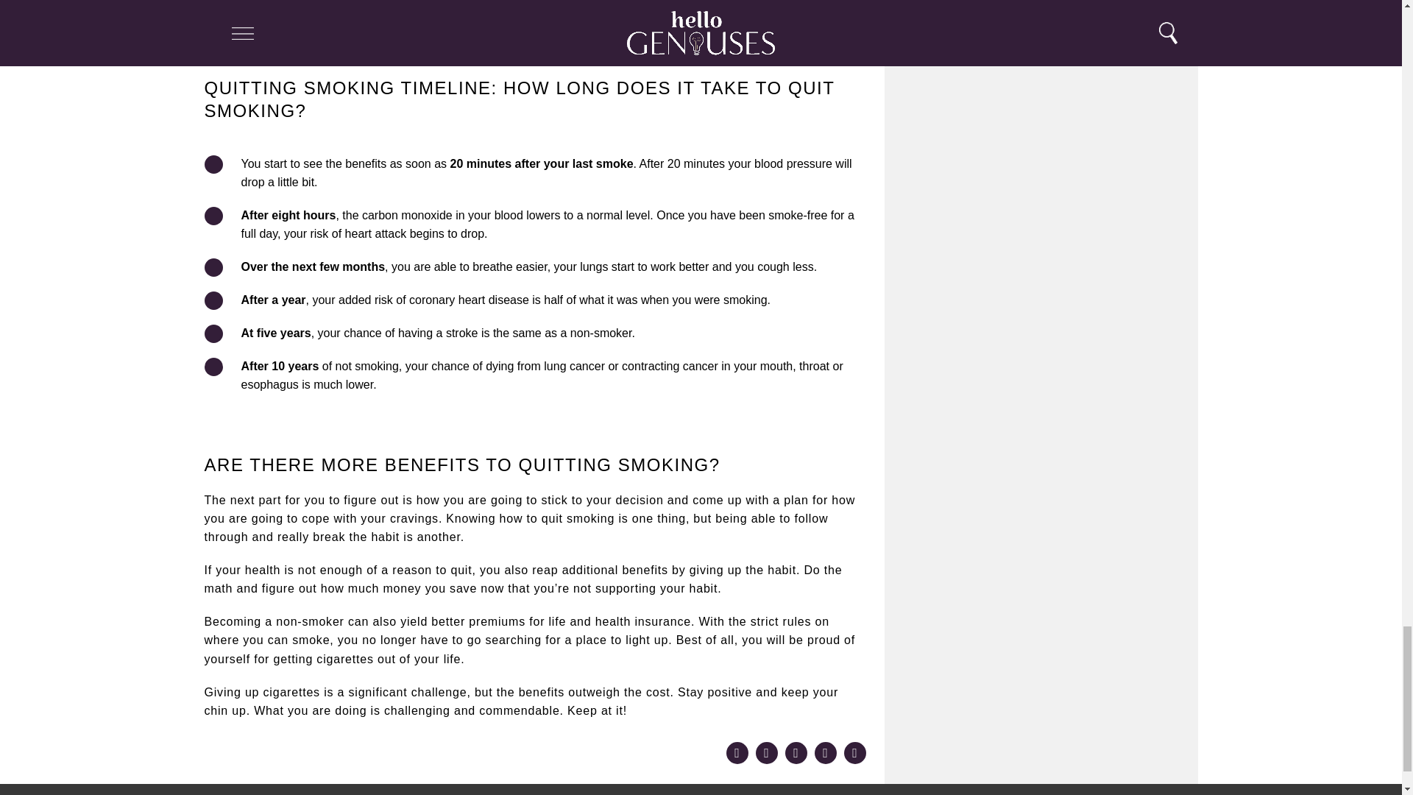 The image size is (1413, 795). Describe the element at coordinates (854, 752) in the screenshot. I see `Bookmark` at that location.